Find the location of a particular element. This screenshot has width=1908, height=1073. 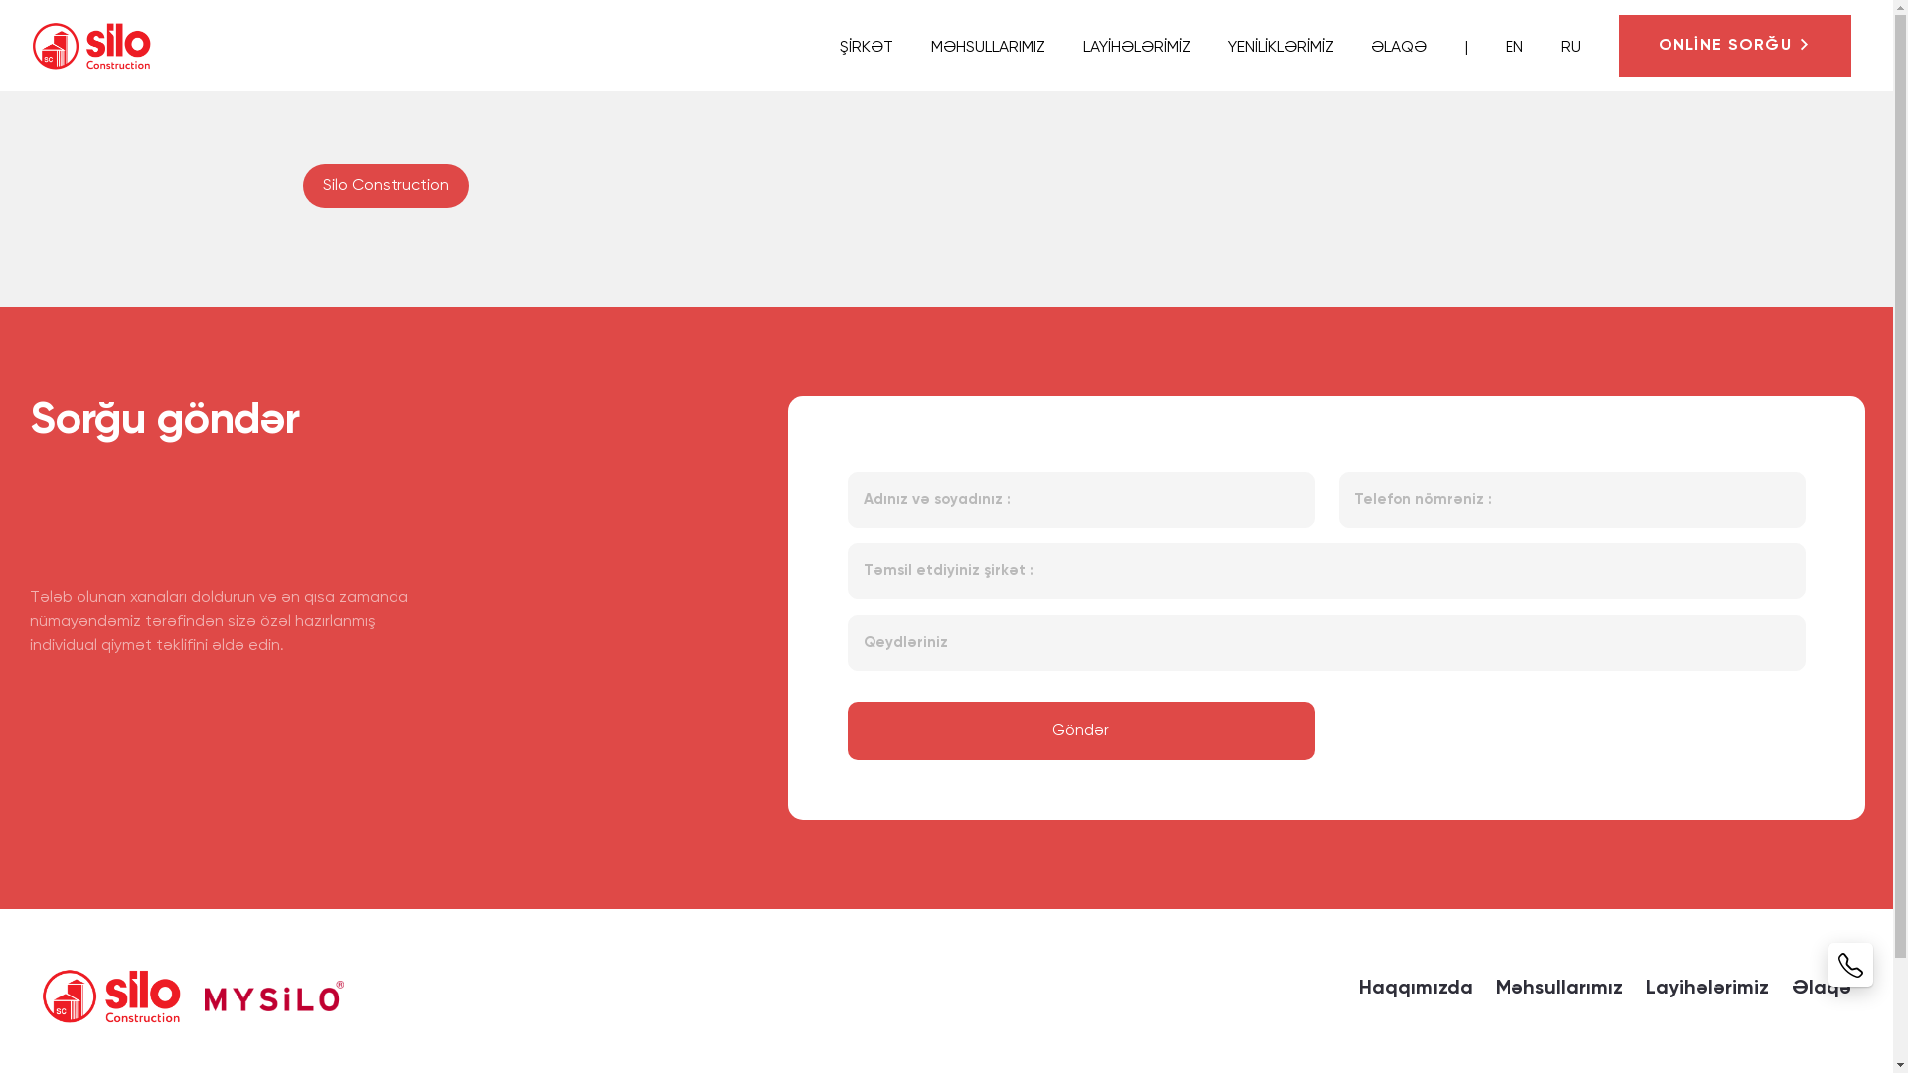

EN is located at coordinates (1504, 48).